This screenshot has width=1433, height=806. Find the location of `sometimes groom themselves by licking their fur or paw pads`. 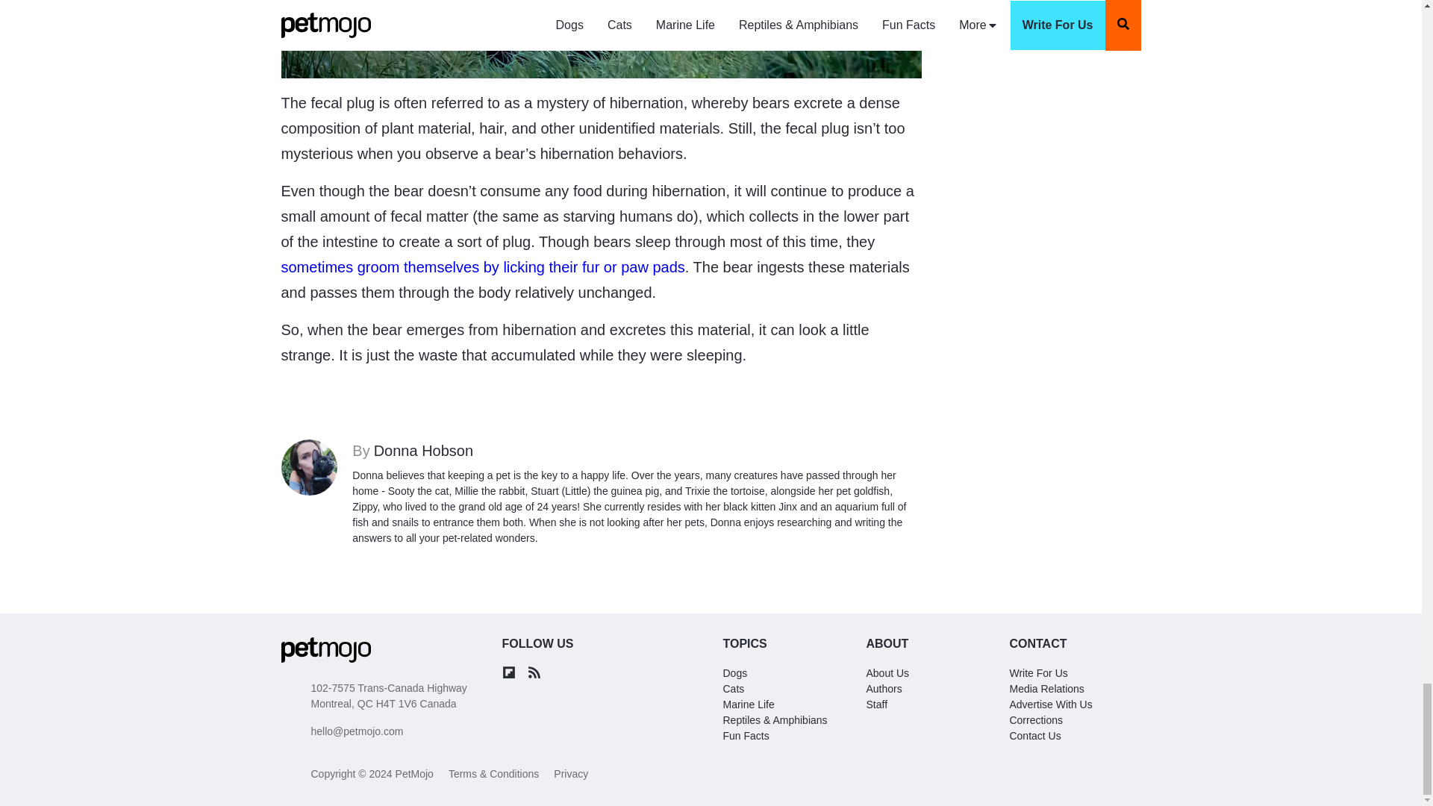

sometimes groom themselves by licking their fur or paw pads is located at coordinates (482, 267).